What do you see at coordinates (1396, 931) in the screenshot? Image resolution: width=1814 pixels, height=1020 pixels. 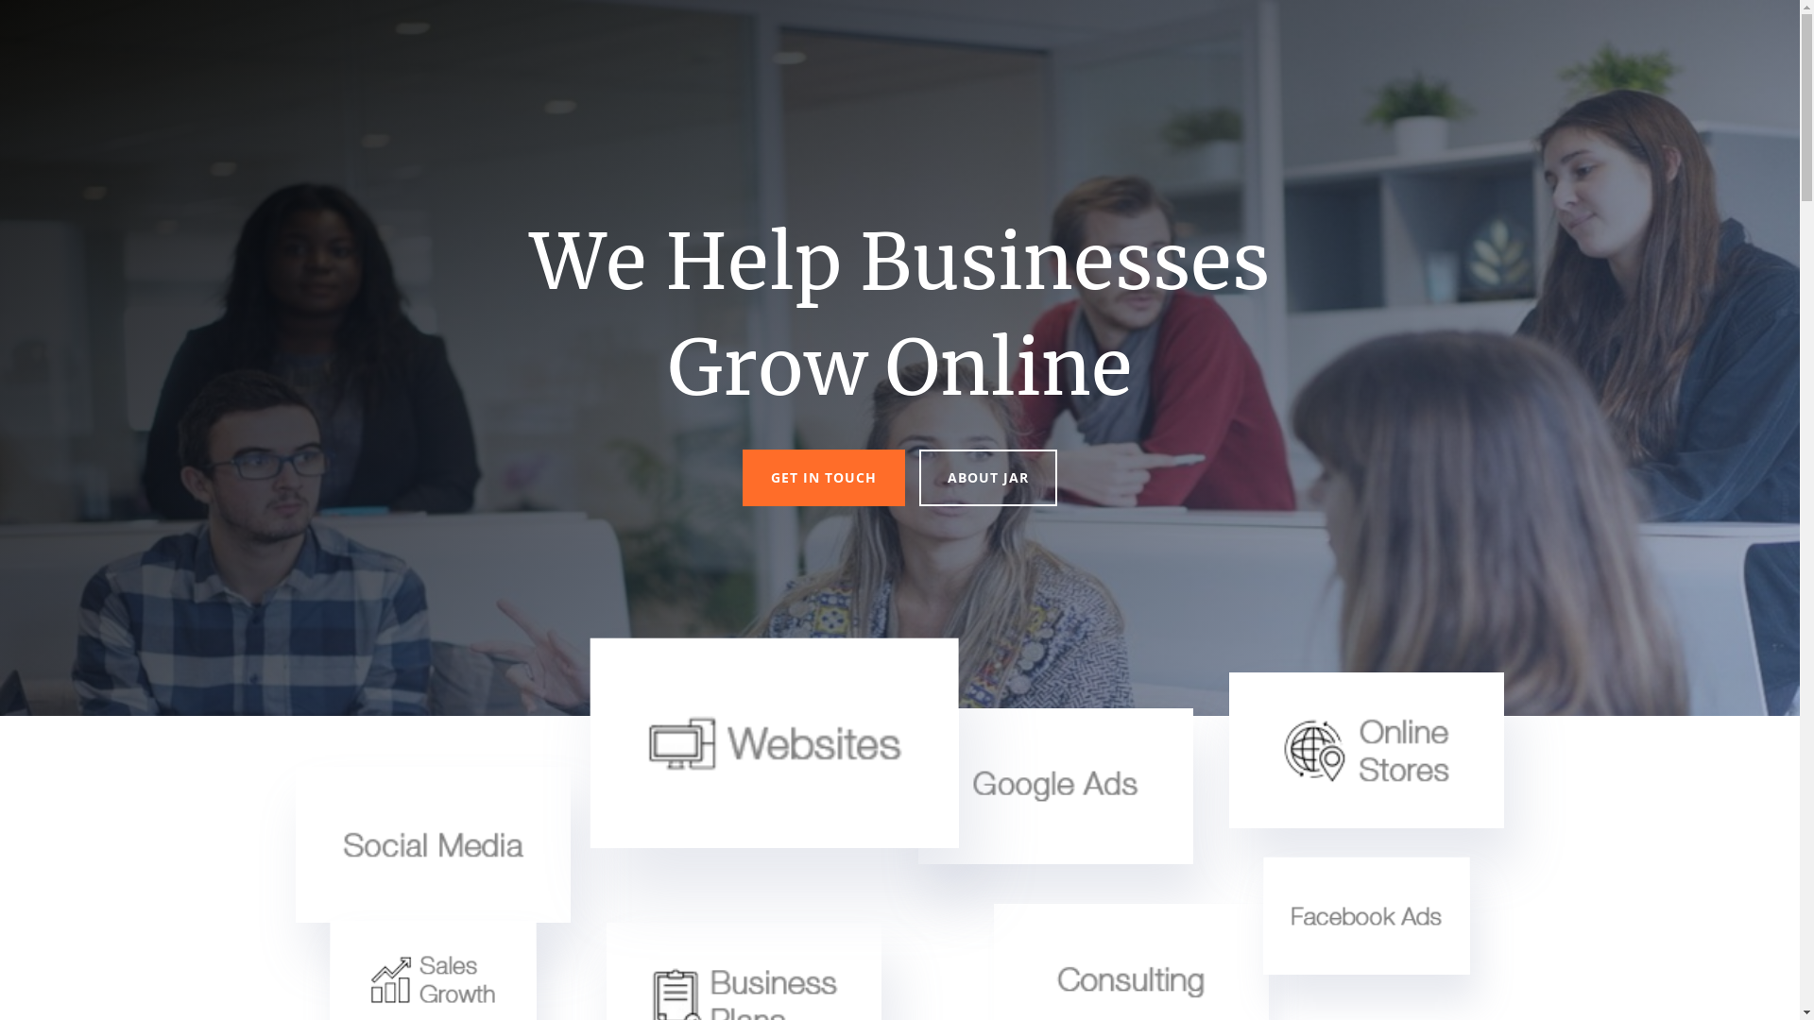 I see `Facebook Ads` at bounding box center [1396, 931].